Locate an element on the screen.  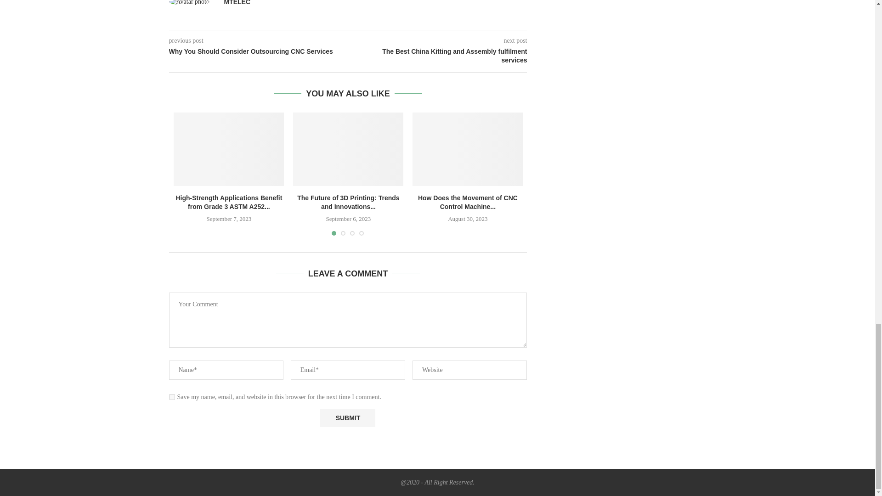
Submit is located at coordinates (347, 417).